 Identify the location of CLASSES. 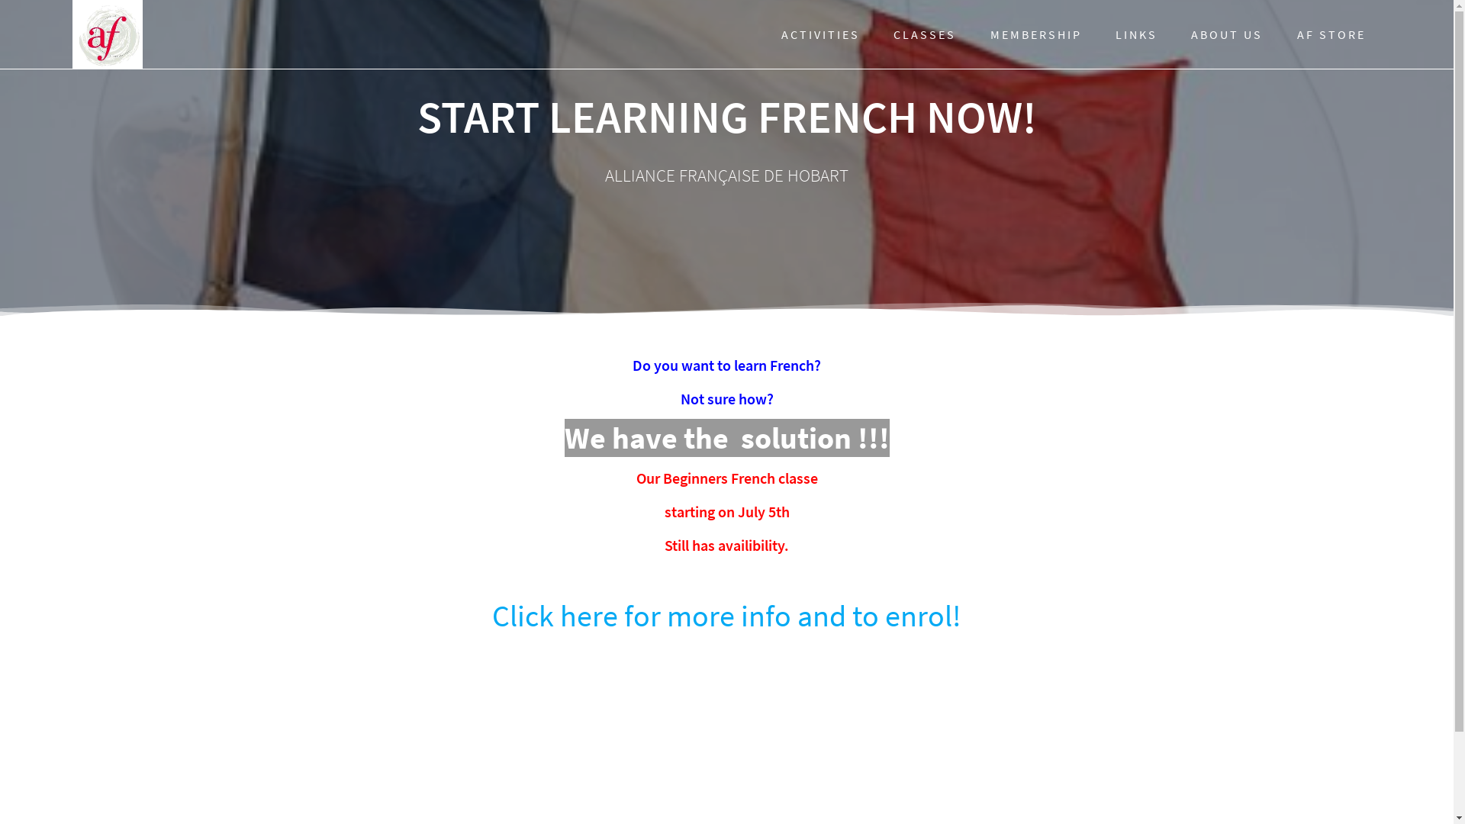
(925, 35).